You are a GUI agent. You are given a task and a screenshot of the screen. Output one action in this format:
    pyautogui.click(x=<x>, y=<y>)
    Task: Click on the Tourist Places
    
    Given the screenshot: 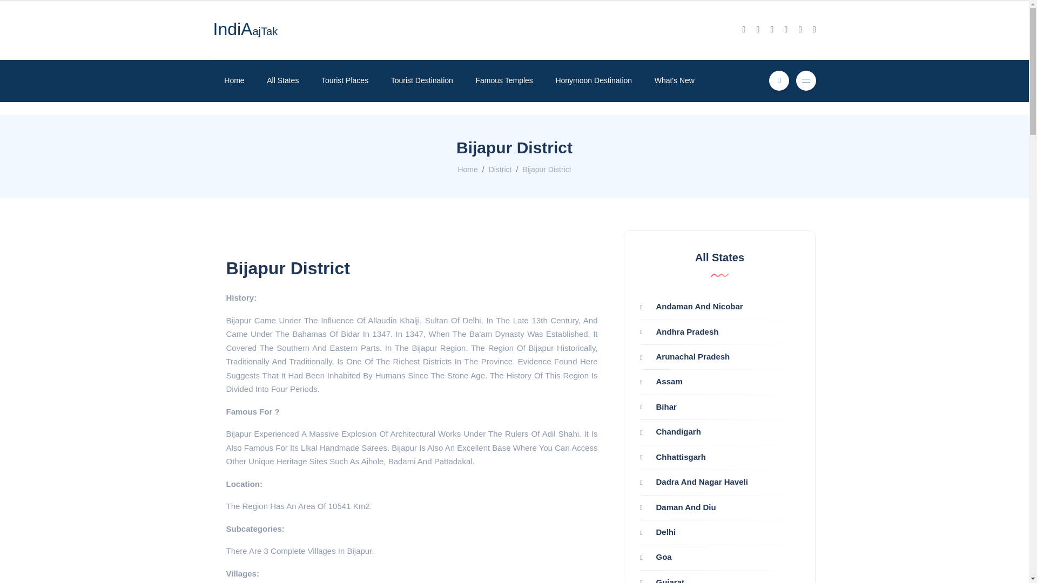 What is the action you would take?
    pyautogui.click(x=345, y=80)
    